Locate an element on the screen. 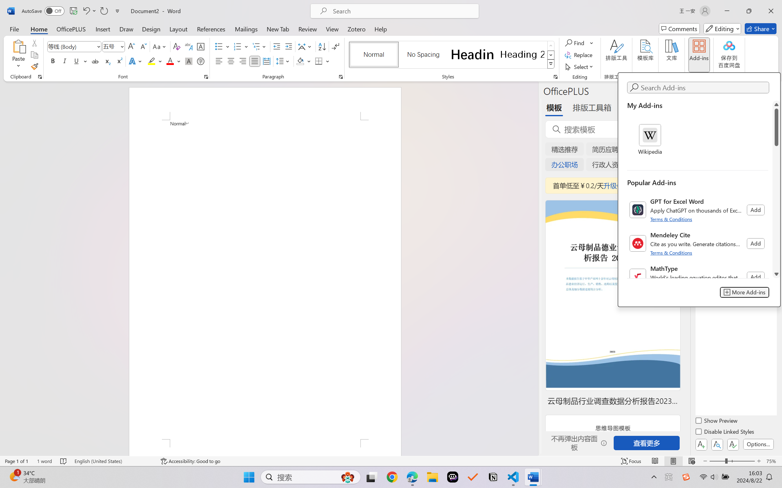  Word Count 1 word is located at coordinates (45, 461).